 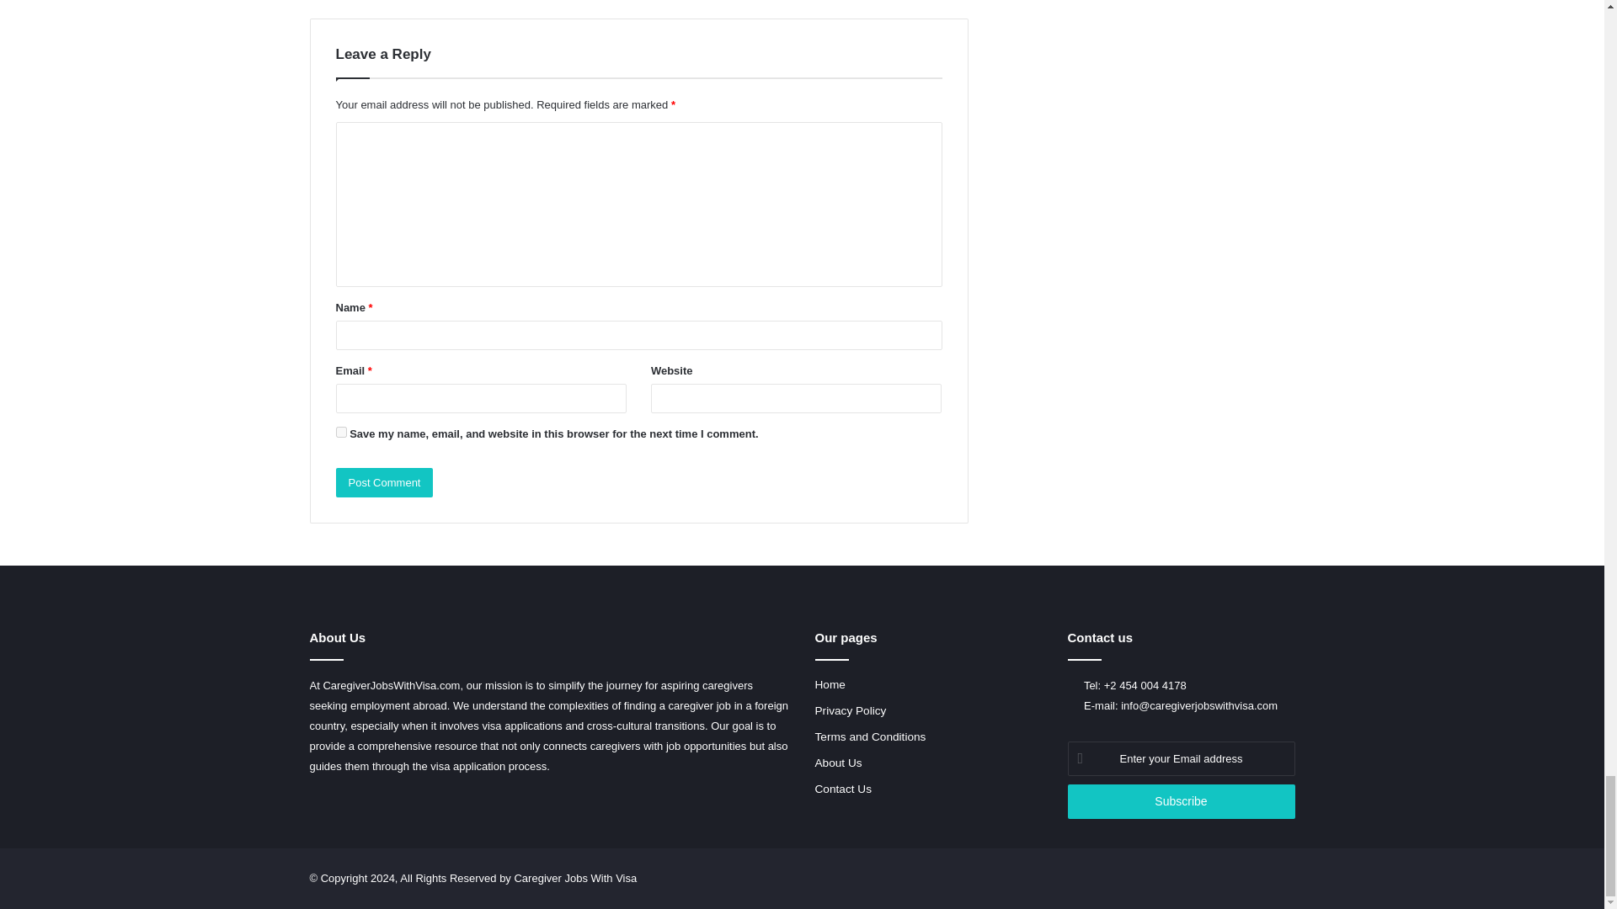 What do you see at coordinates (1181, 801) in the screenshot?
I see `Subscribe` at bounding box center [1181, 801].